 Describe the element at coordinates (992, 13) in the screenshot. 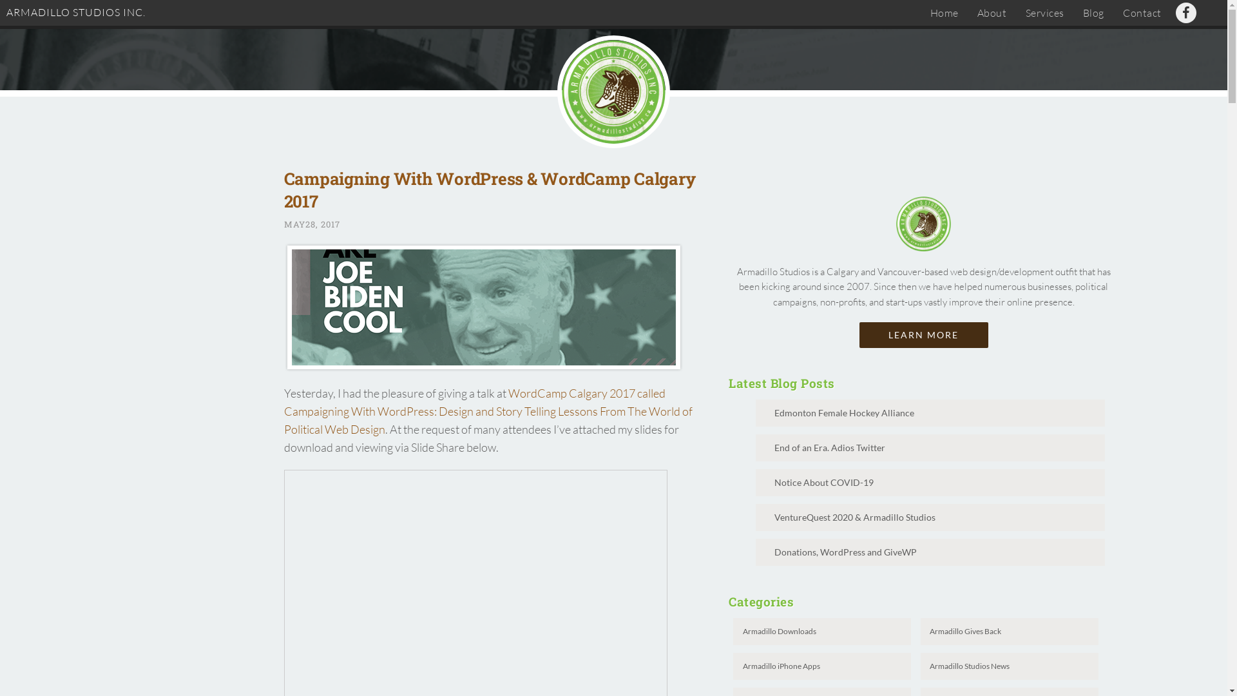

I see `About` at that location.